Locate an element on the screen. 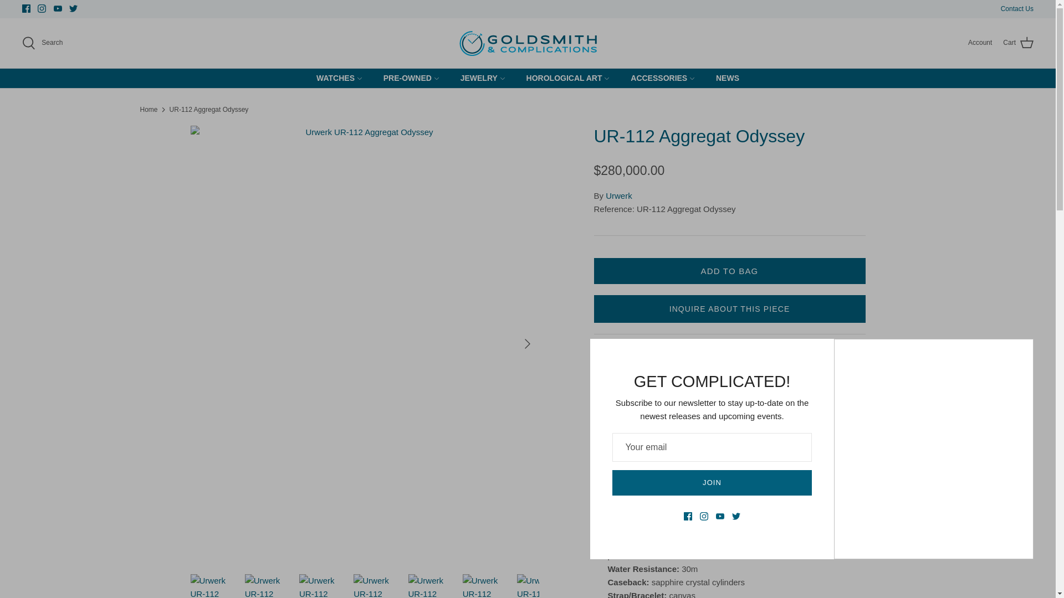 This screenshot has height=598, width=1064. Facebook is located at coordinates (27, 8).